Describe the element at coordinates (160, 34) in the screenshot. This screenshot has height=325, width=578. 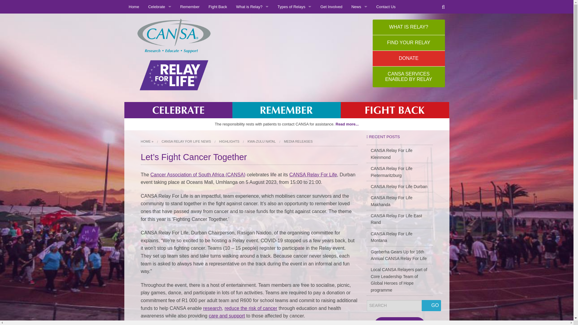
I see `Caregivers` at that location.